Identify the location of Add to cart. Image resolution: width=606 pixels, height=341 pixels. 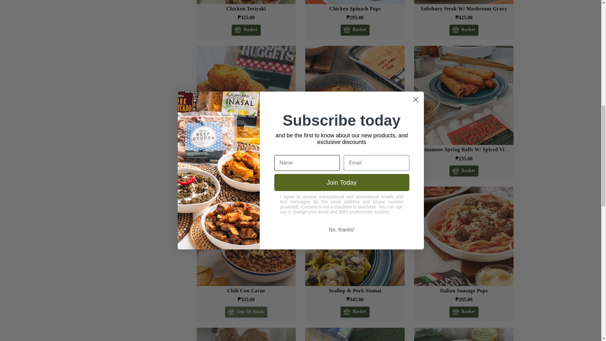
(246, 30).